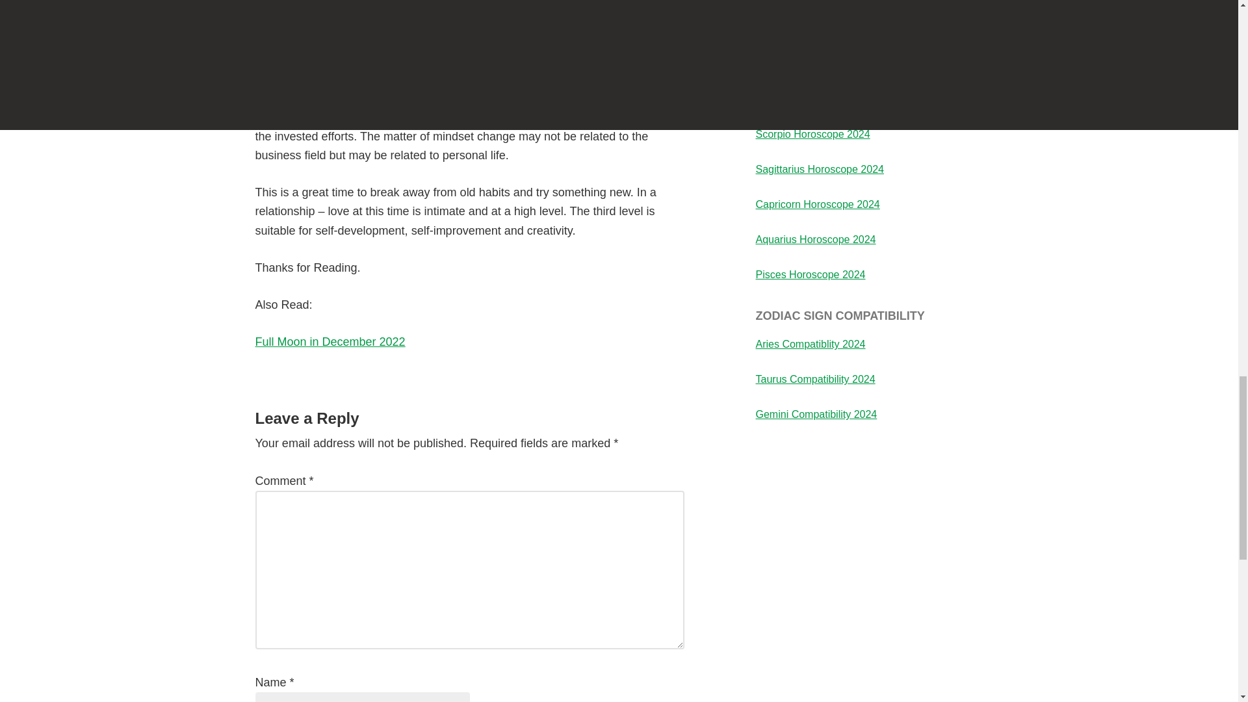 This screenshot has height=702, width=1248. Describe the element at coordinates (329, 342) in the screenshot. I see `Full Moon in December 2022` at that location.